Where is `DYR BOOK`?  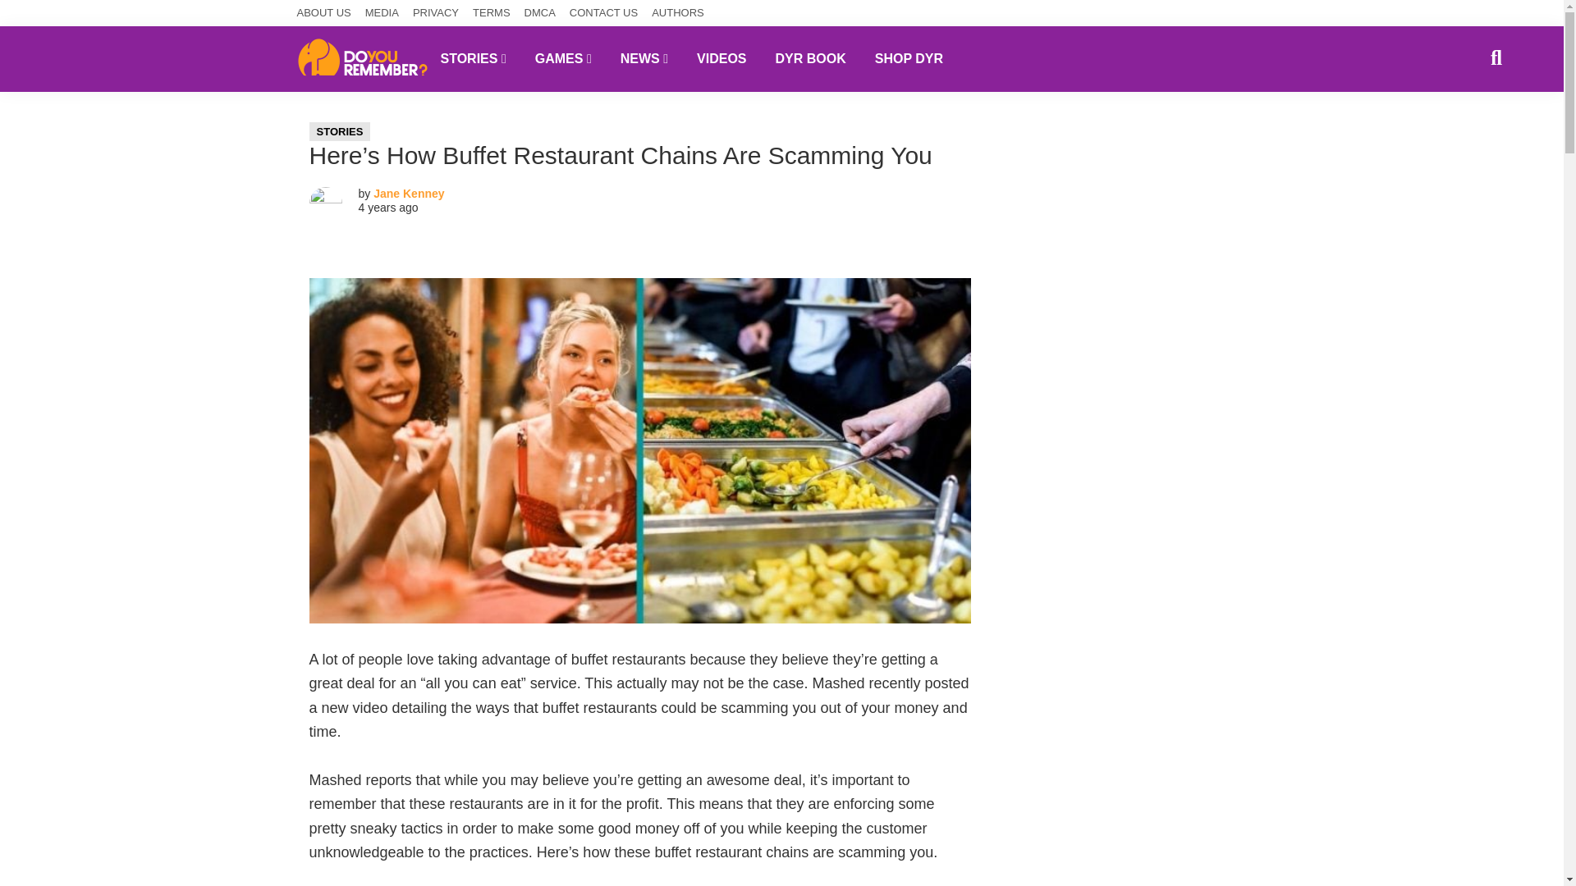
DYR BOOK is located at coordinates (811, 58).